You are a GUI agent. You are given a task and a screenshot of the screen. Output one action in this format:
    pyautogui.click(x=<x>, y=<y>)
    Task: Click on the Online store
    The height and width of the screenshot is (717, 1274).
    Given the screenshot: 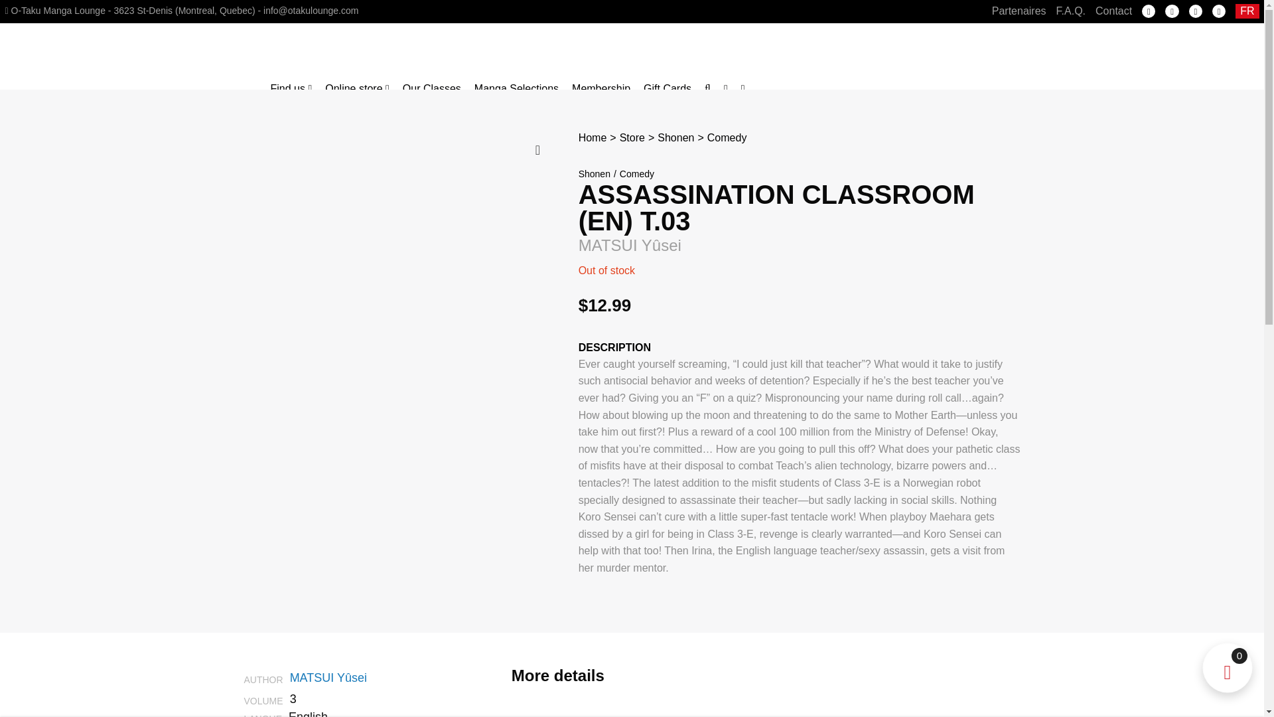 What is the action you would take?
    pyautogui.click(x=357, y=89)
    